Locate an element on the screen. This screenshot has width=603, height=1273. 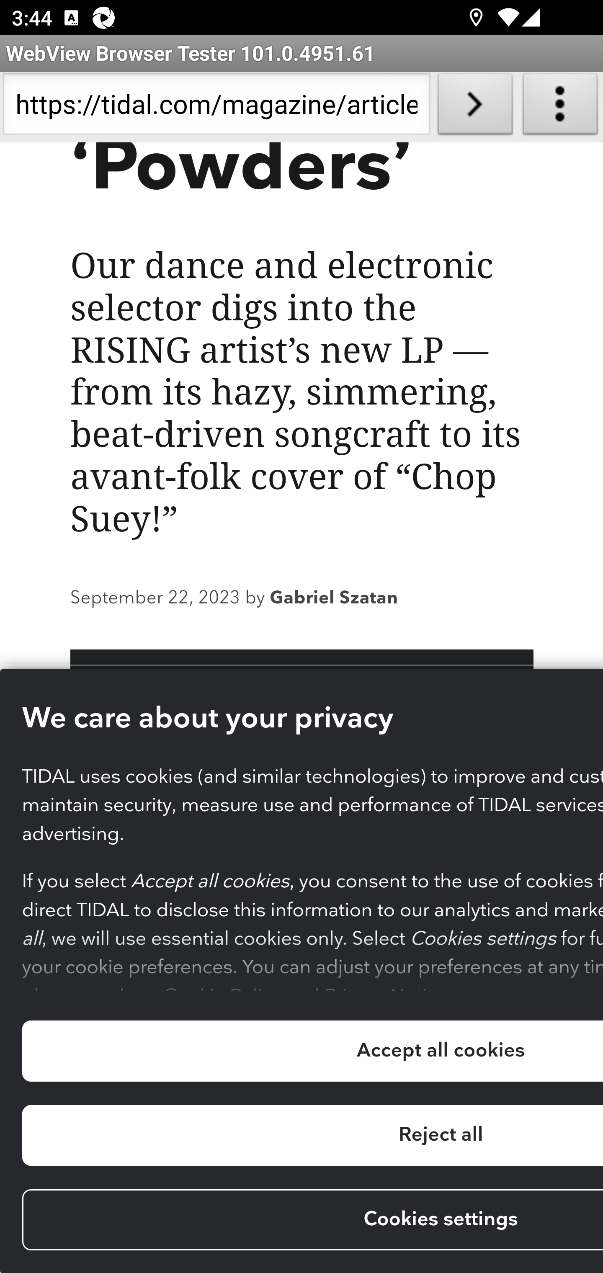
Load URL is located at coordinates (475, 107).